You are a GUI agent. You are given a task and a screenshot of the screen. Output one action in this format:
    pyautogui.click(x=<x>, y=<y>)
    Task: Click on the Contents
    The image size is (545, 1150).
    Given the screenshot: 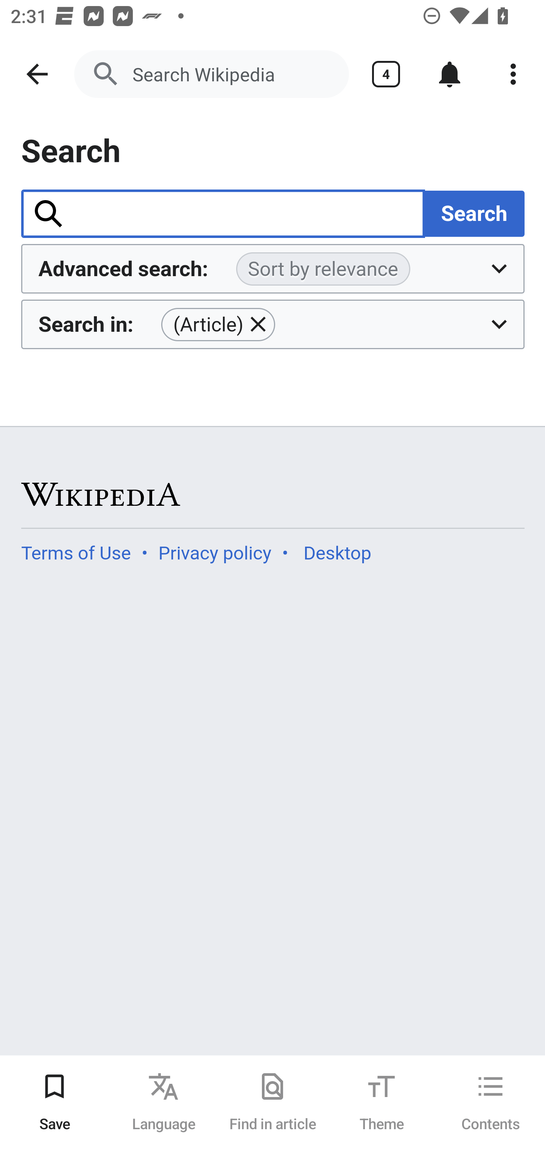 What is the action you would take?
    pyautogui.click(x=490, y=1102)
    